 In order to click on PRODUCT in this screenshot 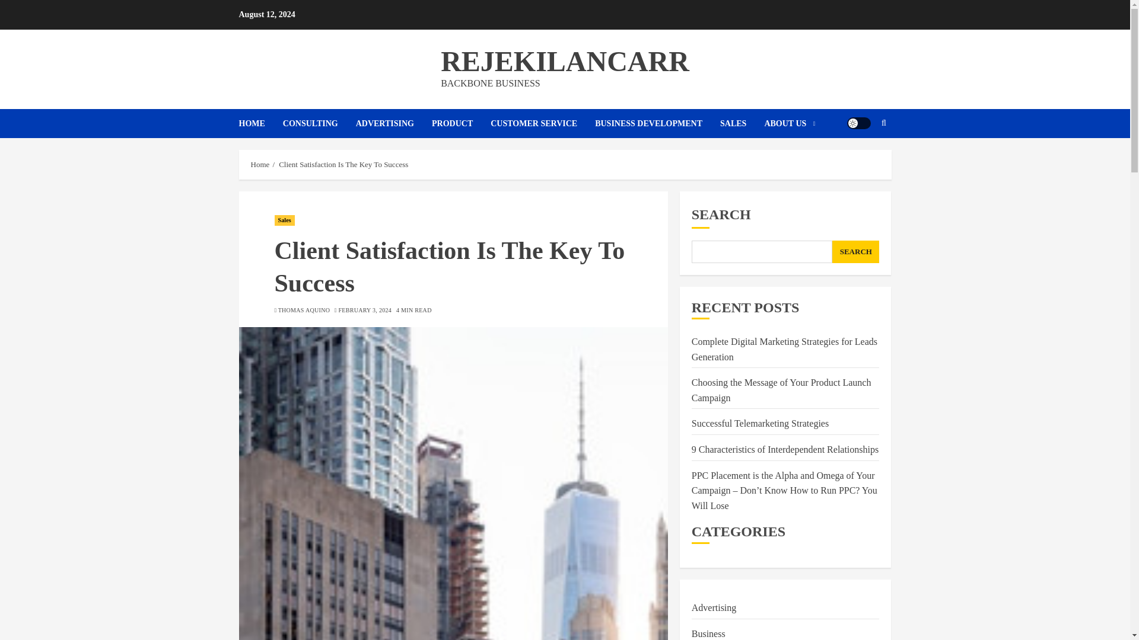, I will do `click(461, 123)`.